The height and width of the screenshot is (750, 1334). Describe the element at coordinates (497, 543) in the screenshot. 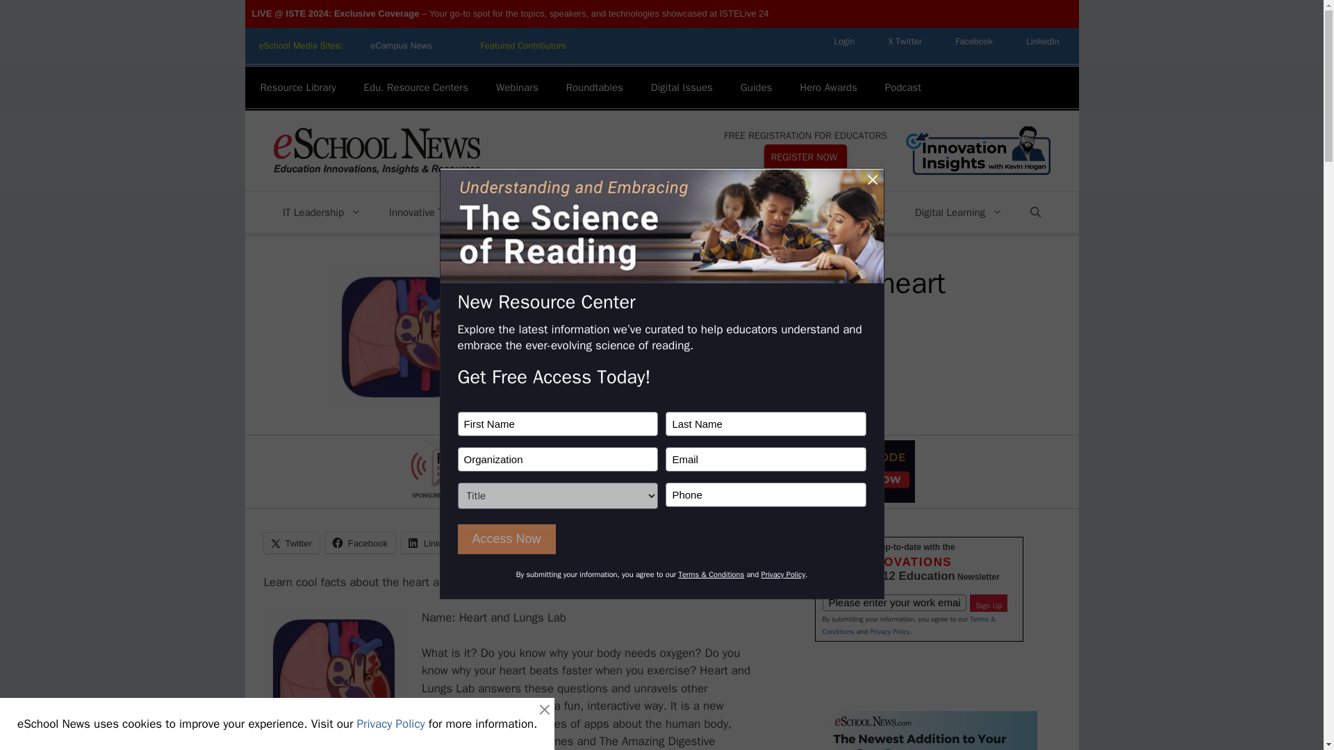

I see `Click to email a link to a friend` at that location.